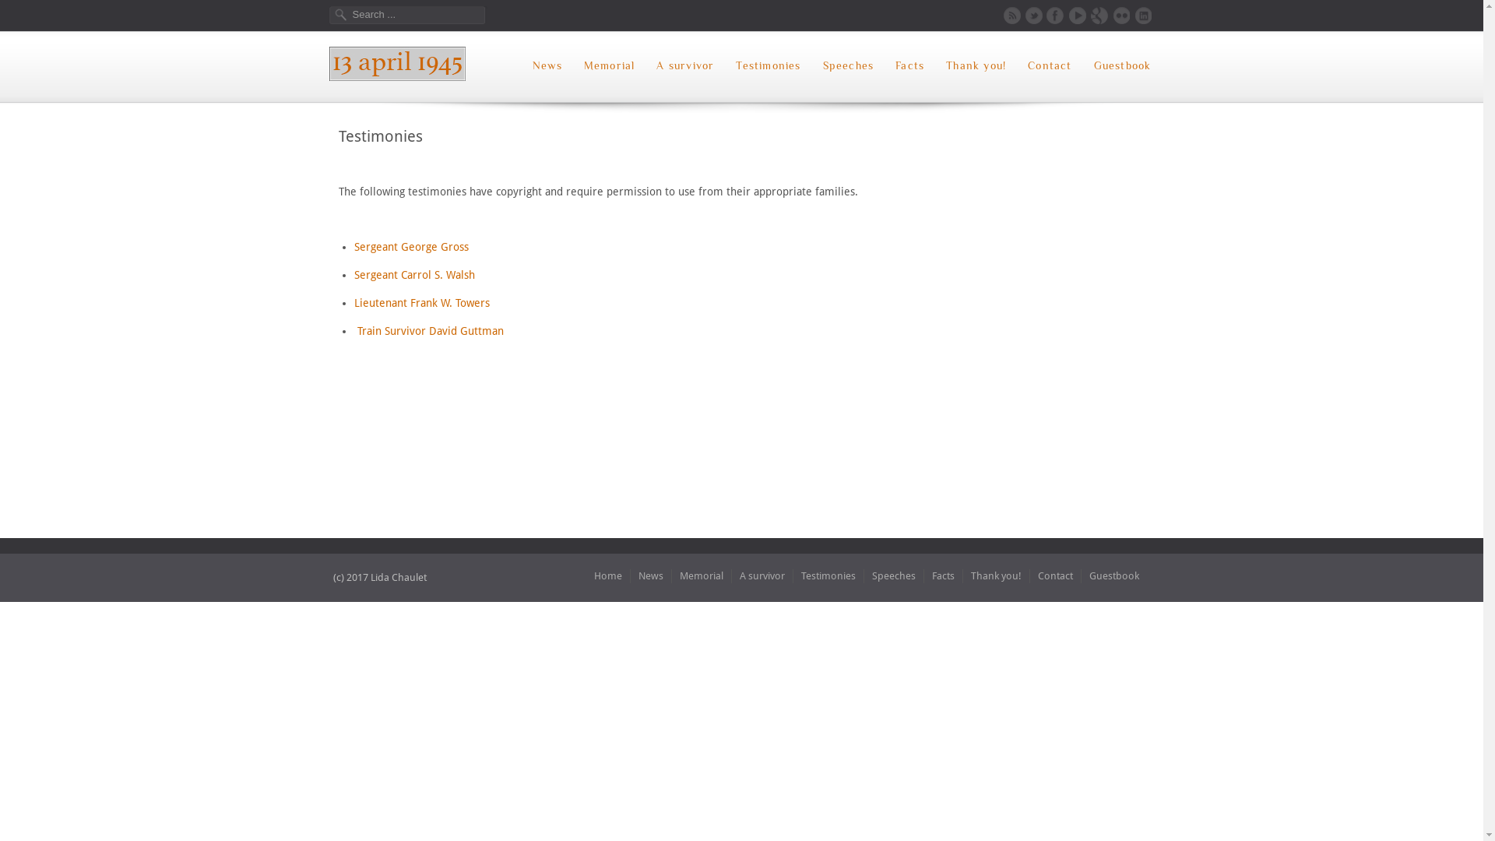 The image size is (1495, 841). What do you see at coordinates (411, 247) in the screenshot?
I see `Sergeant George Gross` at bounding box center [411, 247].